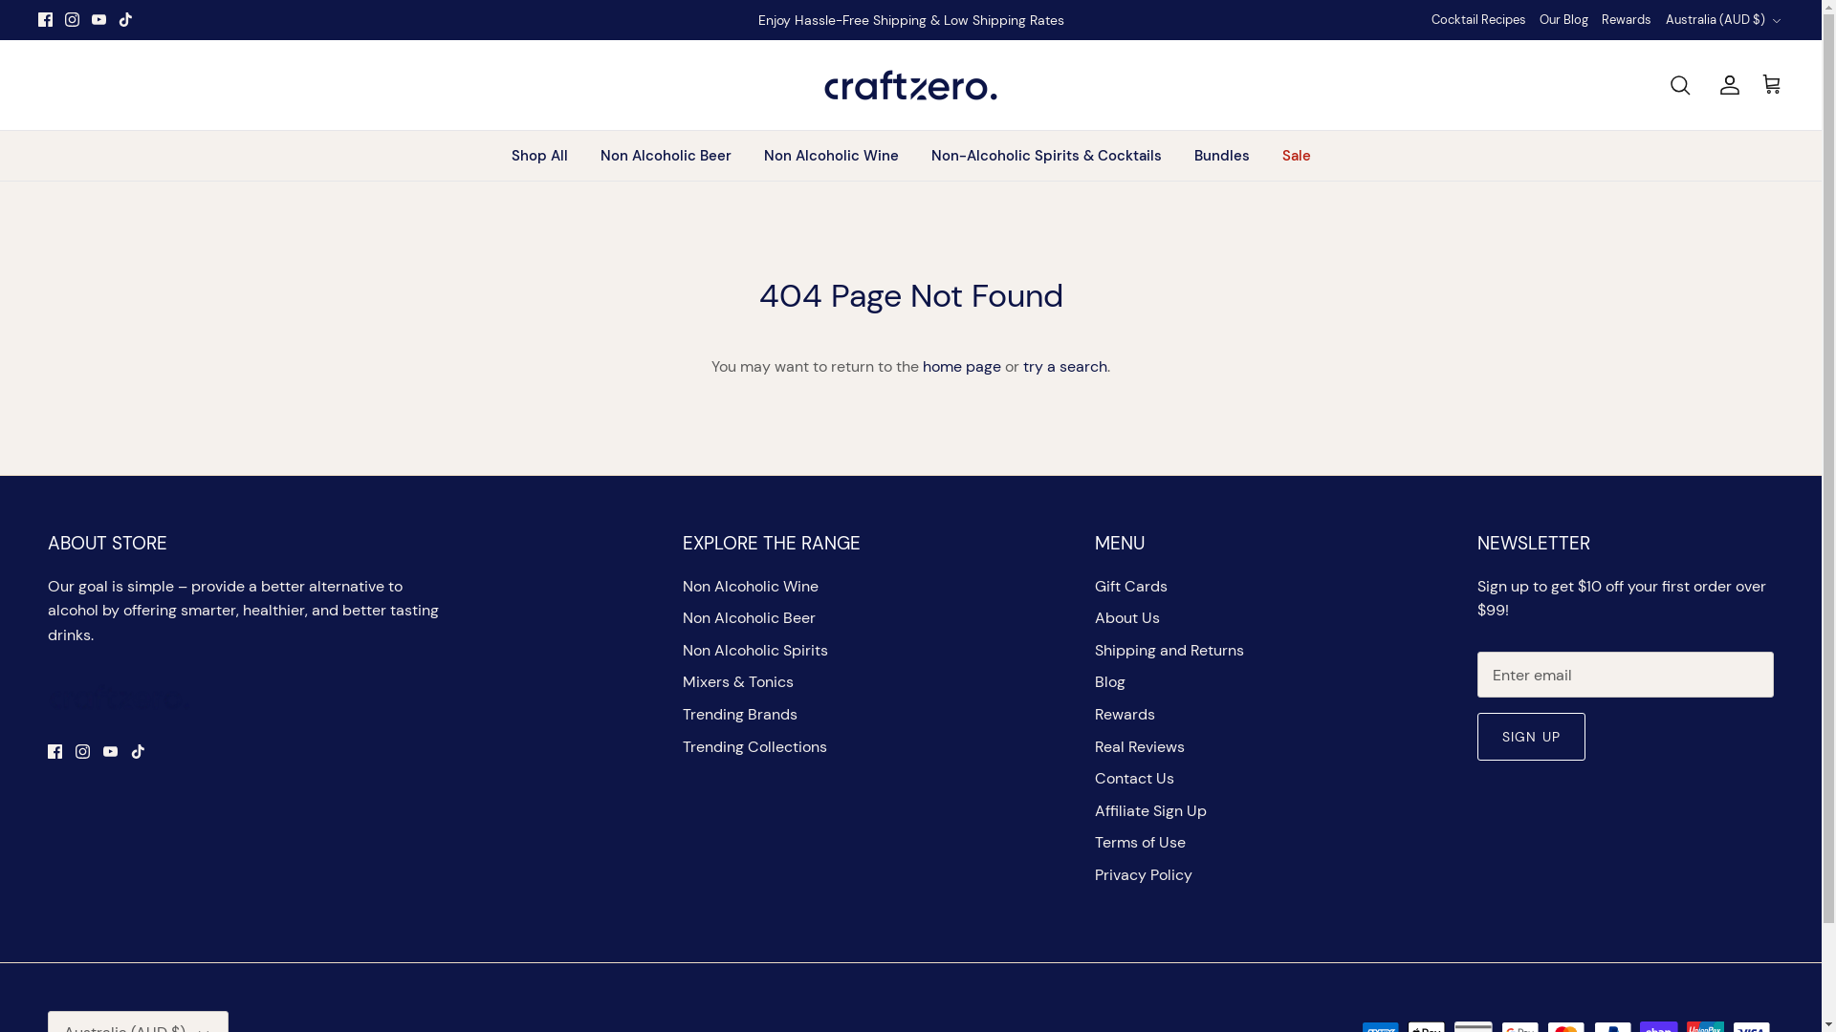  I want to click on Instagram, so click(73, 19).